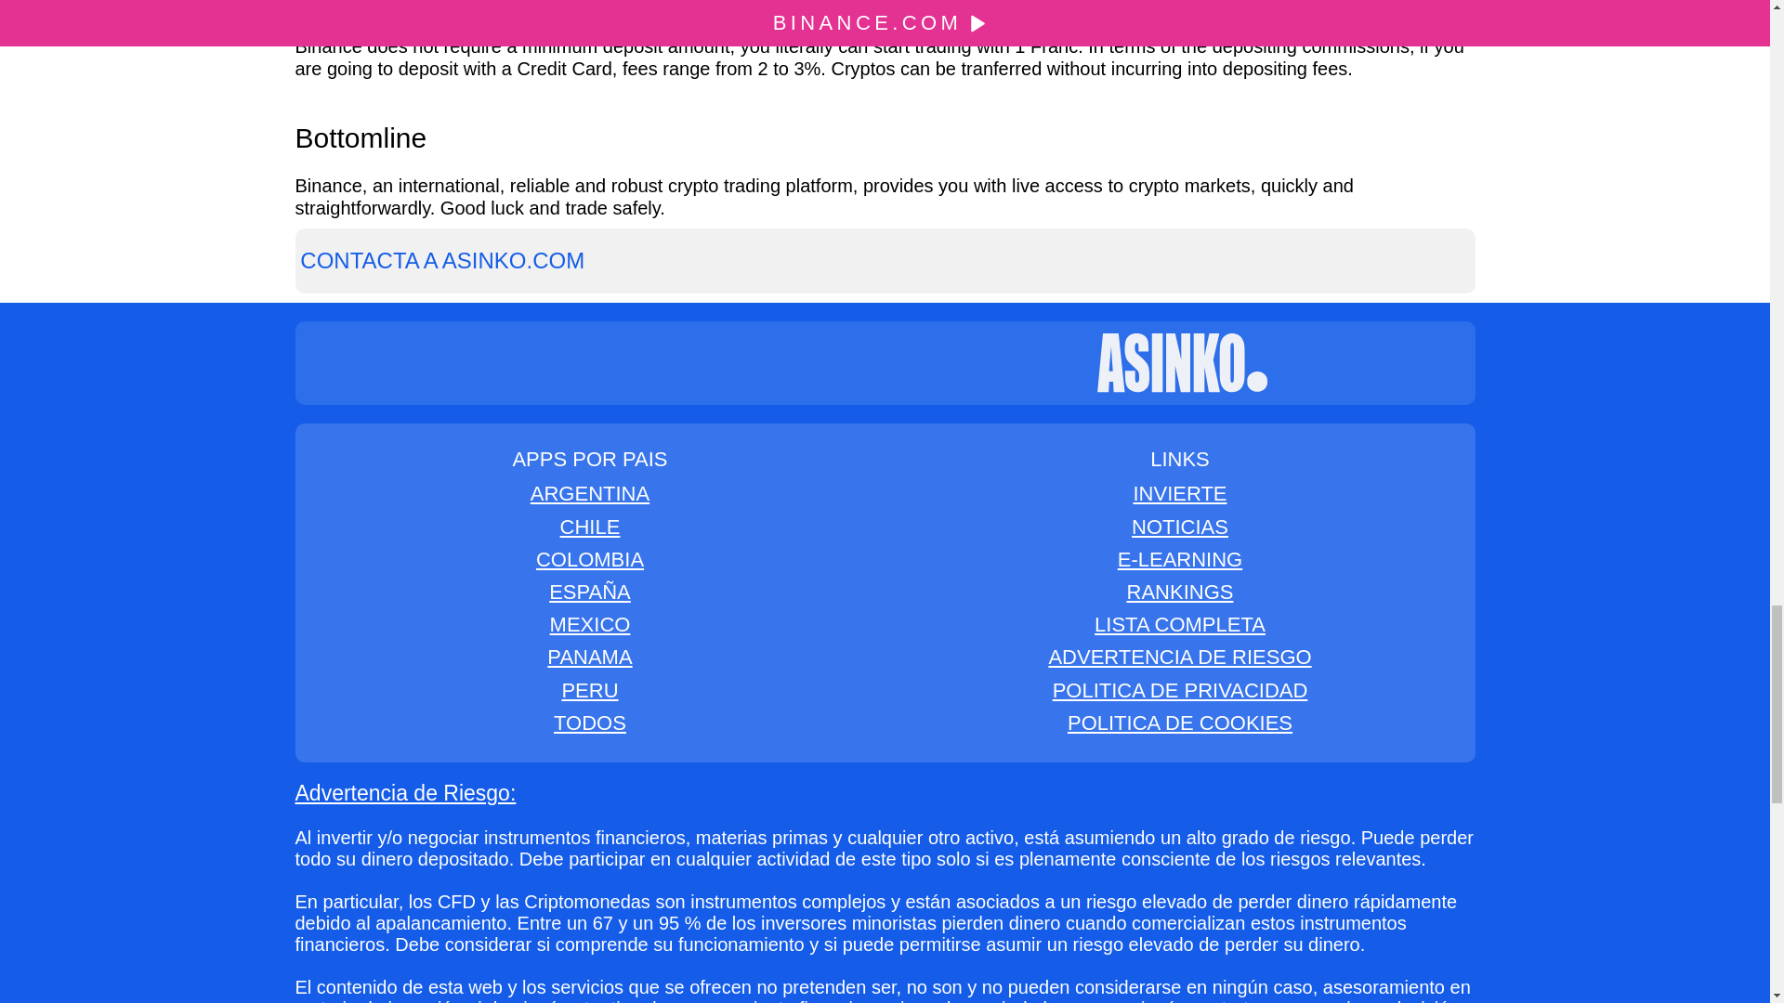  Describe the element at coordinates (589, 658) in the screenshot. I see `PANAMA` at that location.